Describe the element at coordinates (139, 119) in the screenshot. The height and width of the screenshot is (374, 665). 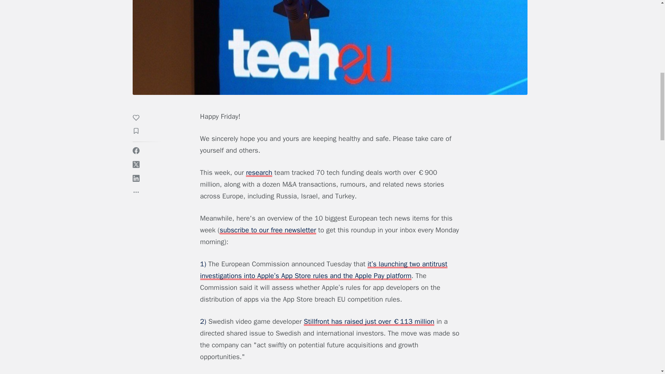
I see `Like` at that location.